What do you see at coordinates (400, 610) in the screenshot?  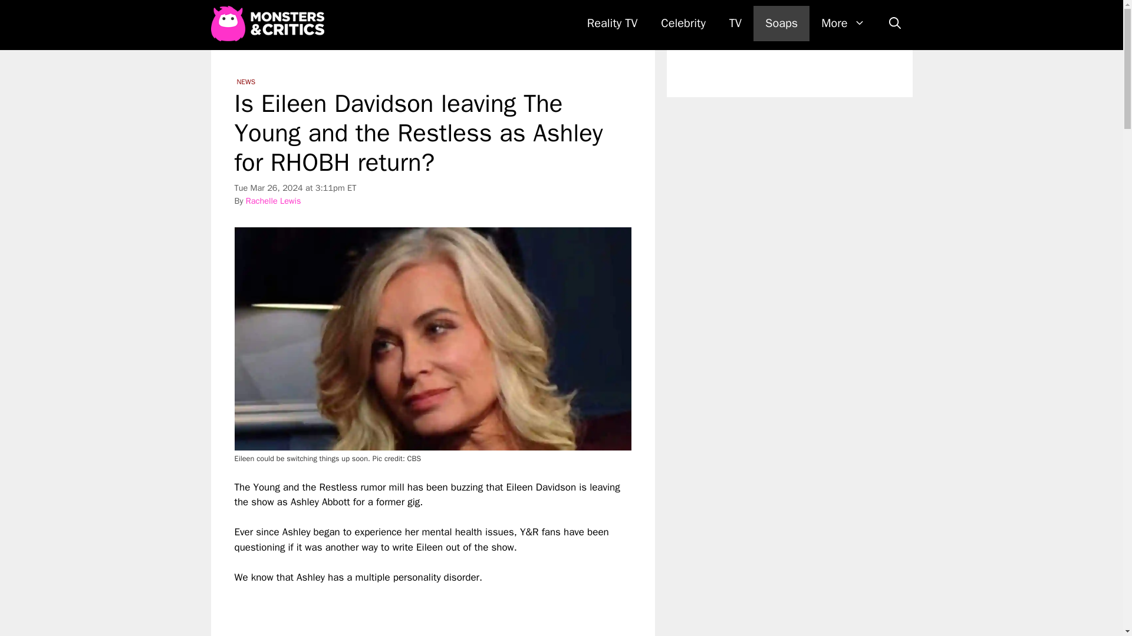 I see `YouTube video player` at bounding box center [400, 610].